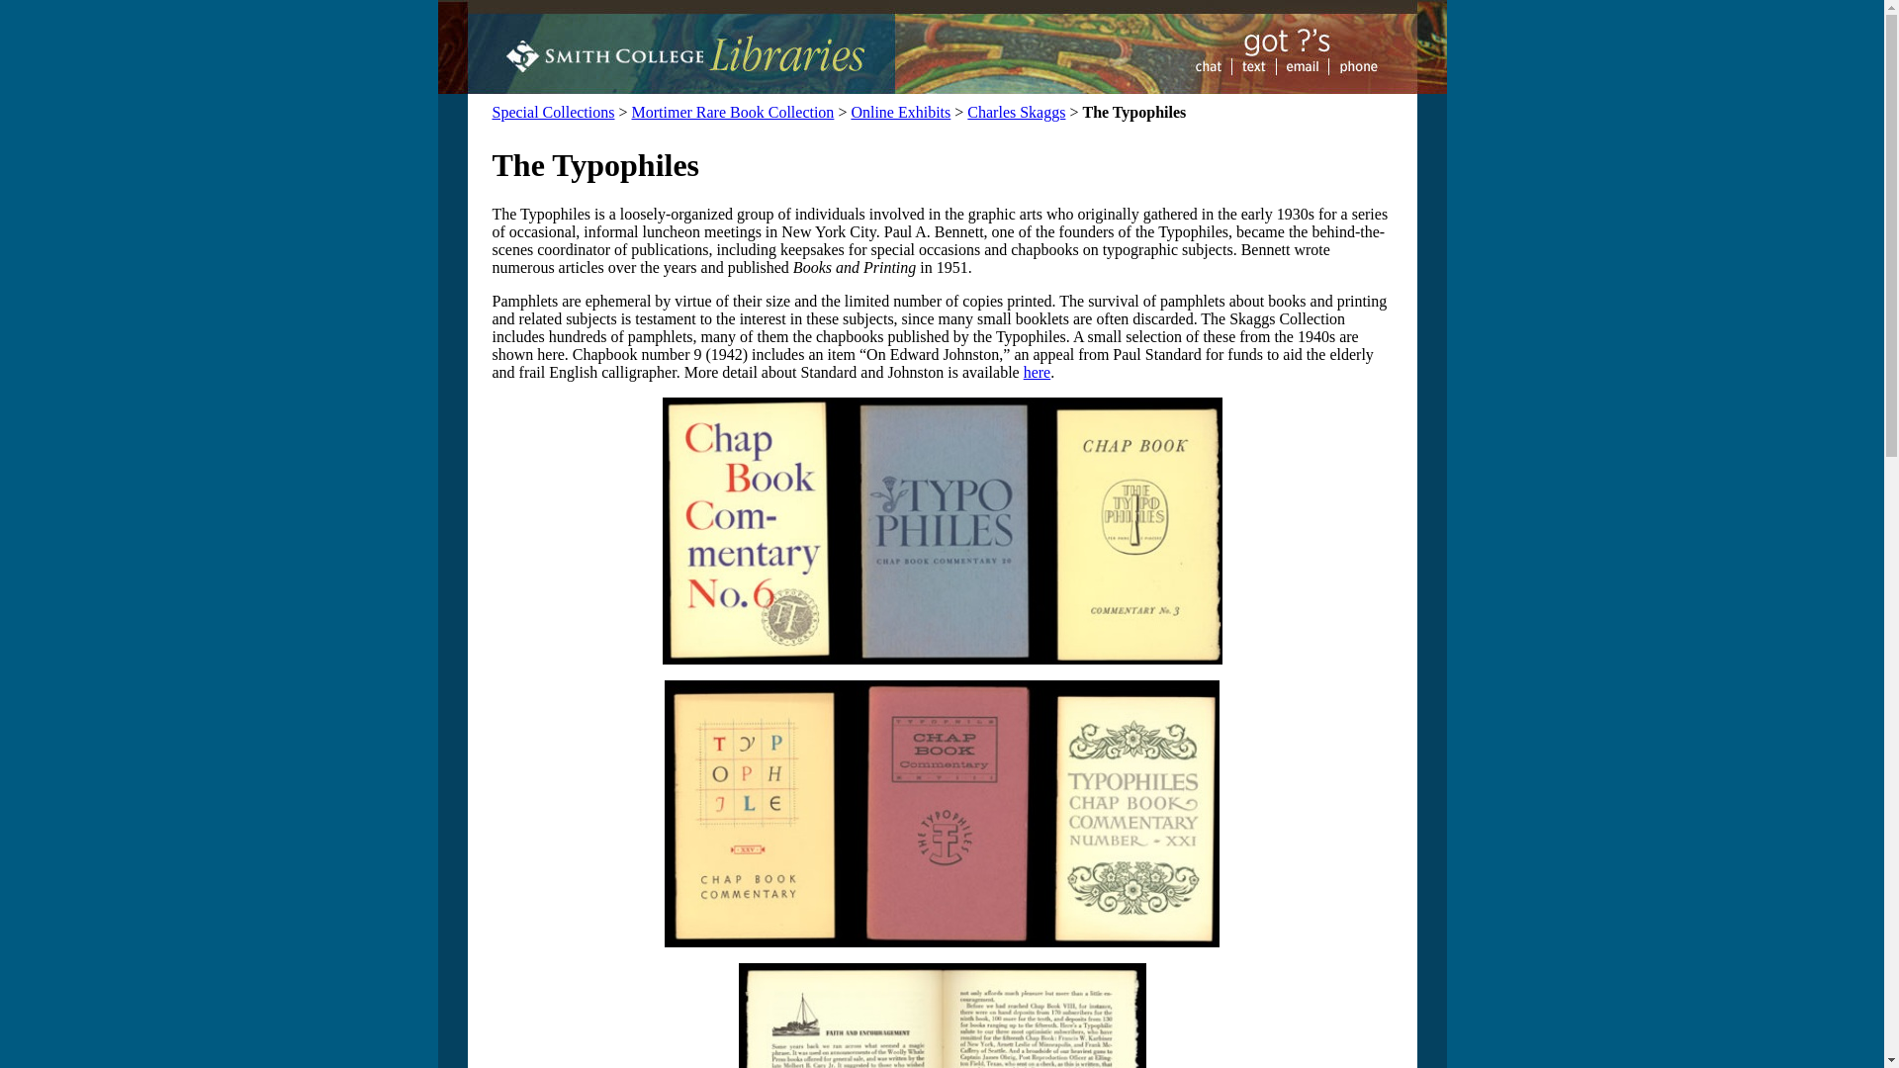 The width and height of the screenshot is (1899, 1068). Describe the element at coordinates (1016, 112) in the screenshot. I see `Charles Skaggs` at that location.